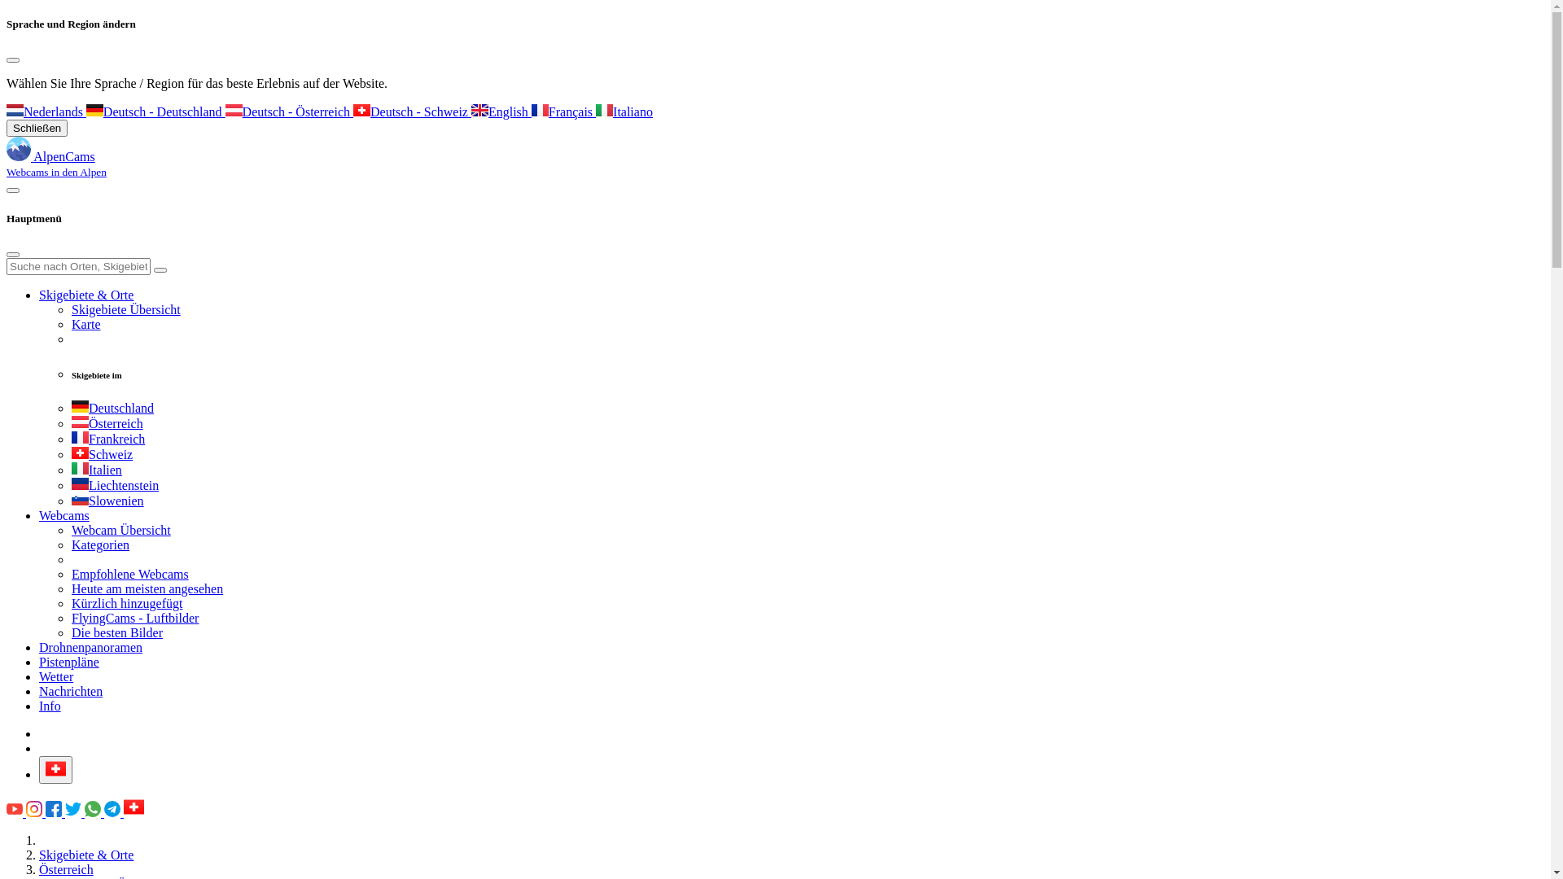 The height and width of the screenshot is (879, 1563). I want to click on AlpenCams Facebook, so click(54, 809).